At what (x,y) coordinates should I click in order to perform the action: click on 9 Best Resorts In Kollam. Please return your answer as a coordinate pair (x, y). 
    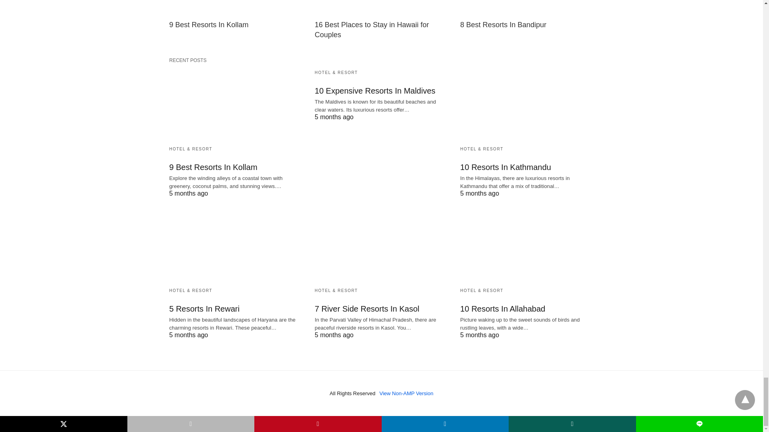
    Looking at the image, I should click on (213, 167).